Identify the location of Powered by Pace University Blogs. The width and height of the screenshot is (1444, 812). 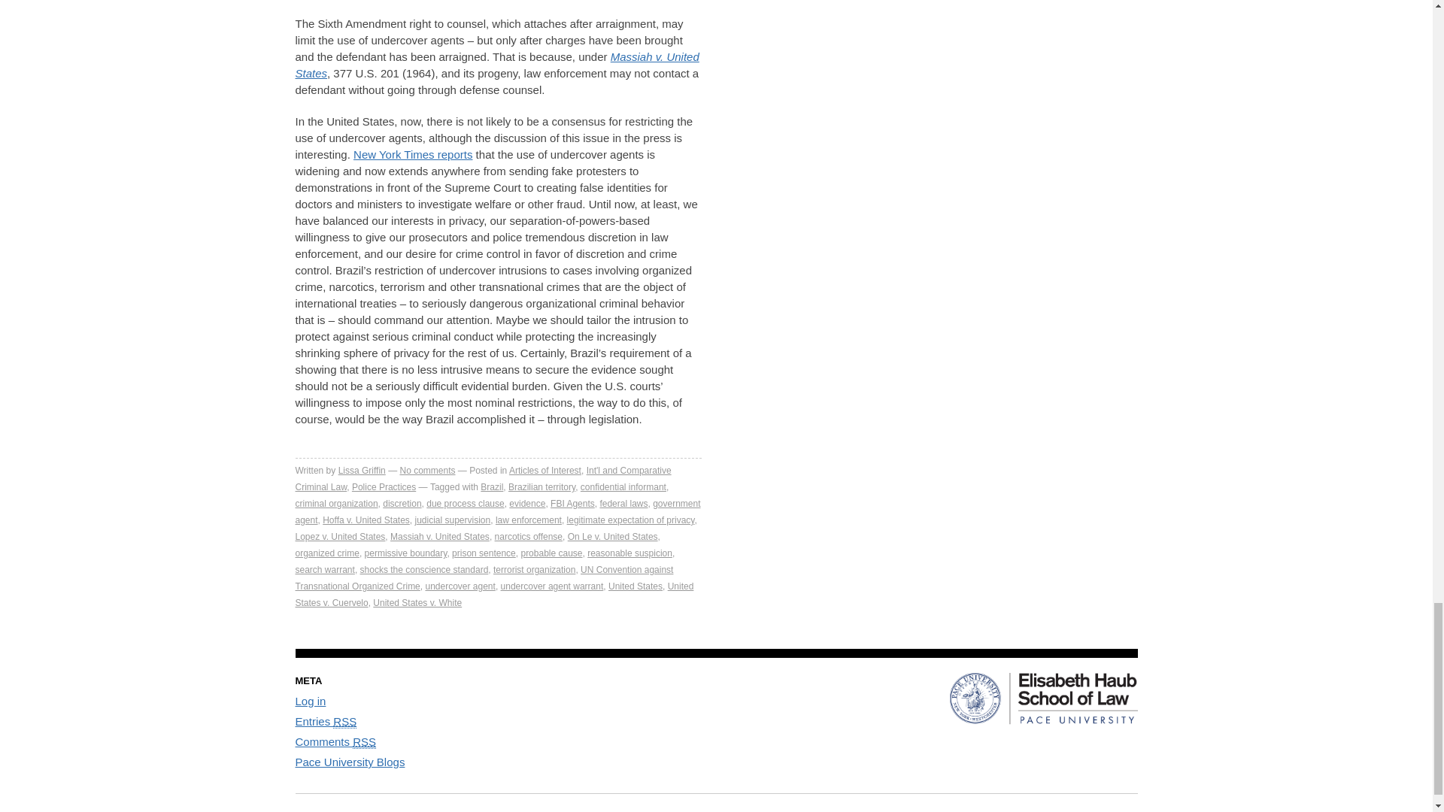
(349, 762).